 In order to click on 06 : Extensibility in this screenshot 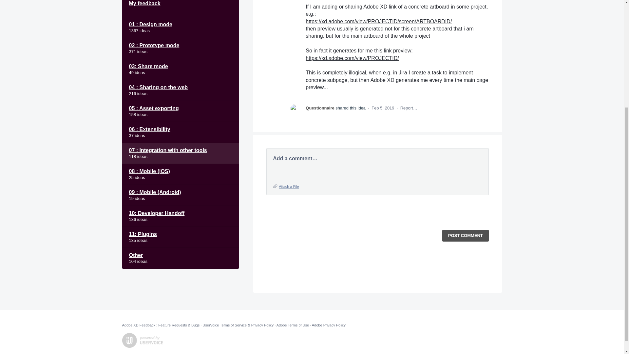, I will do `click(180, 132)`.